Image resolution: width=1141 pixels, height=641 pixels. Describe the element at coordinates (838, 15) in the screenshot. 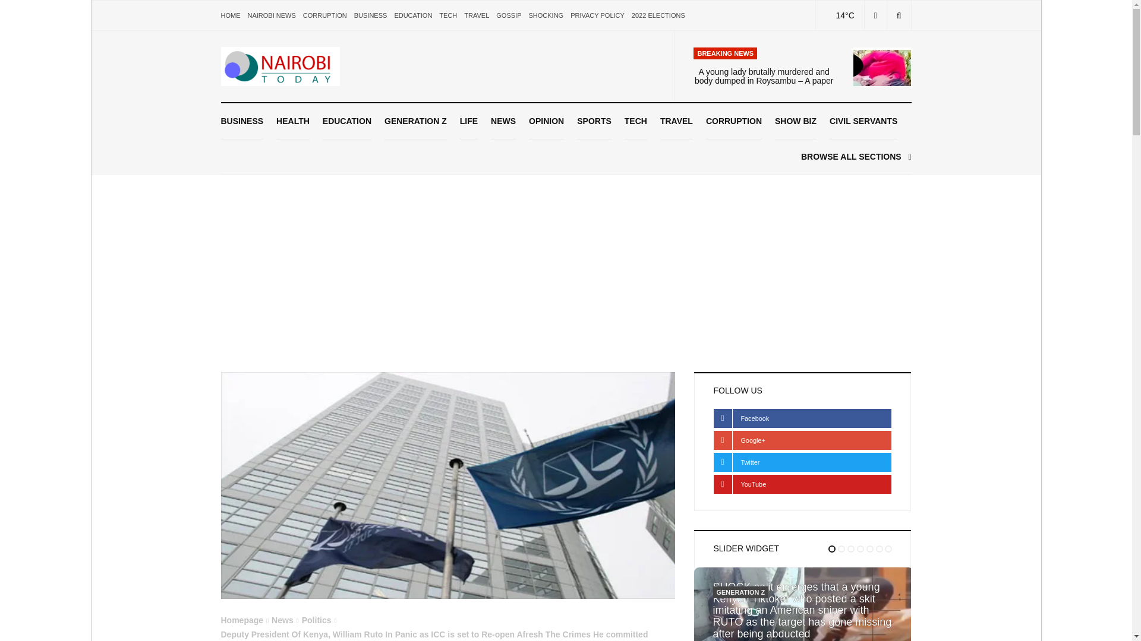

I see `Weather Forecast` at that location.